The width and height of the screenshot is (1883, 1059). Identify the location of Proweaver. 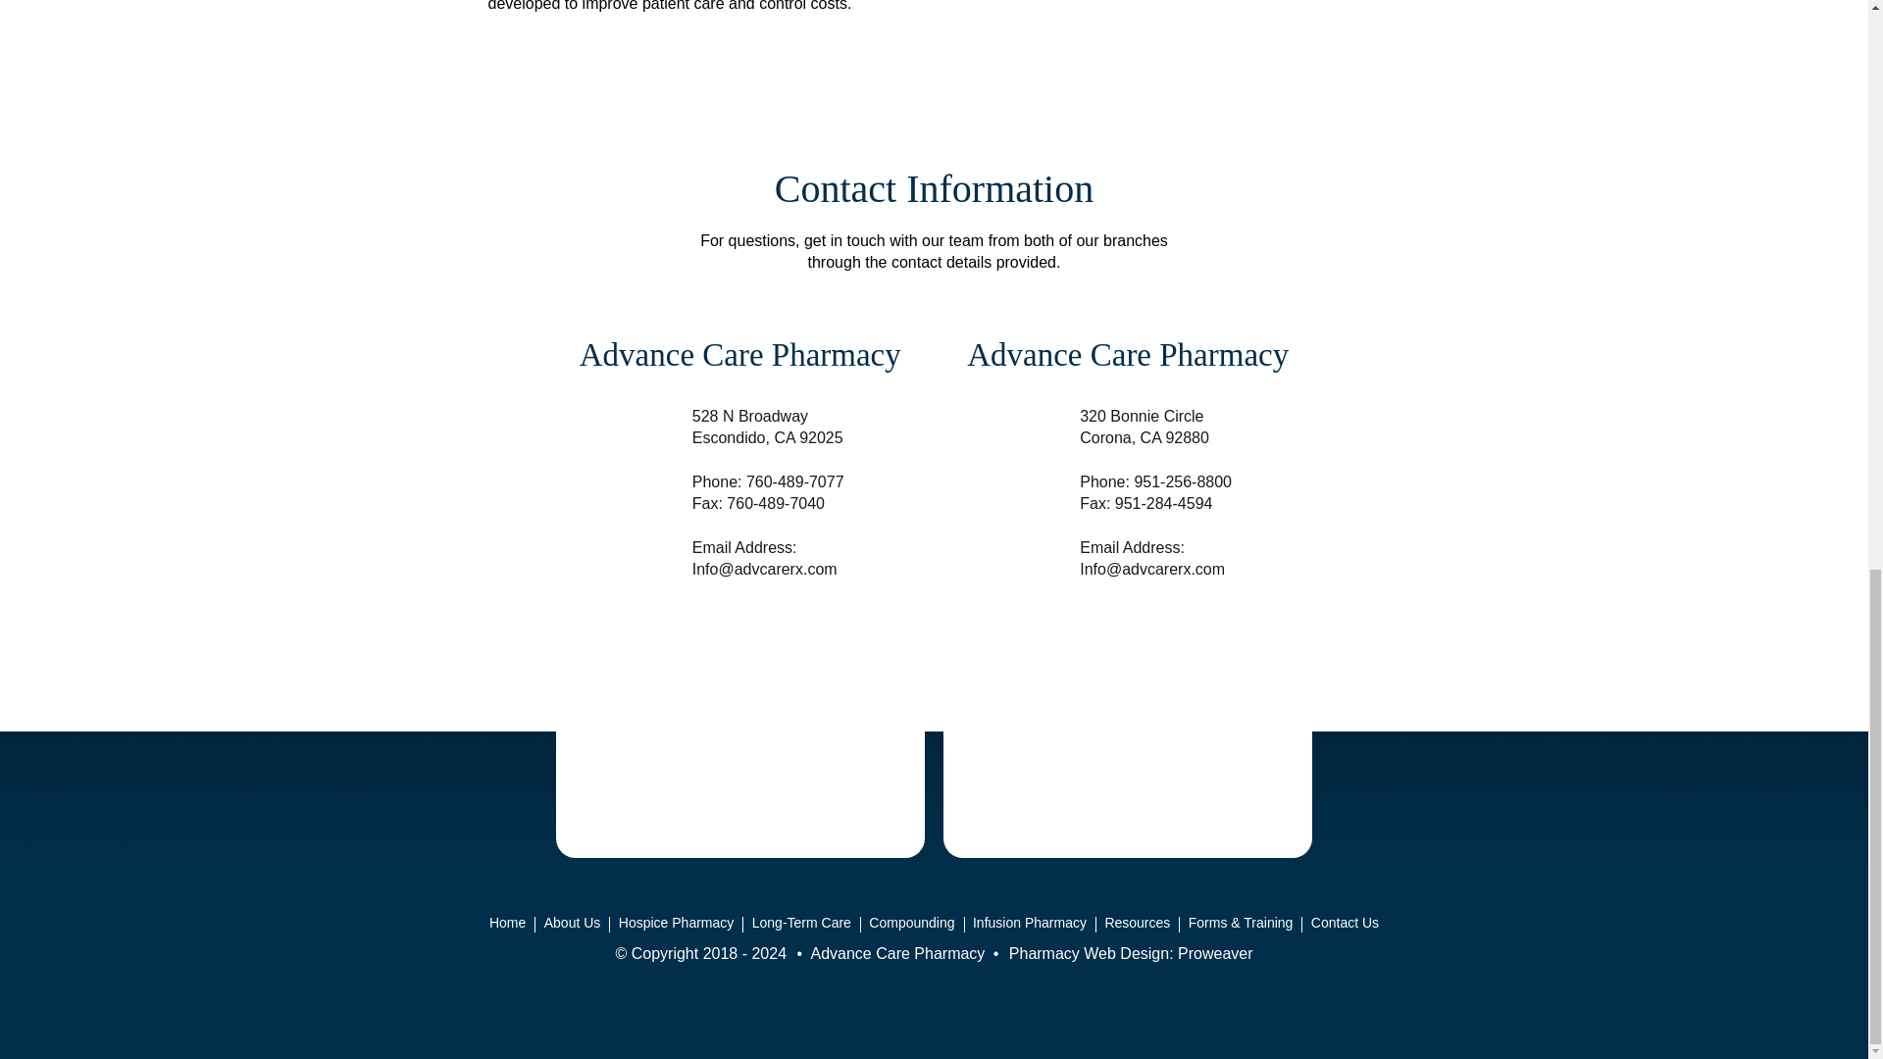
(1214, 953).